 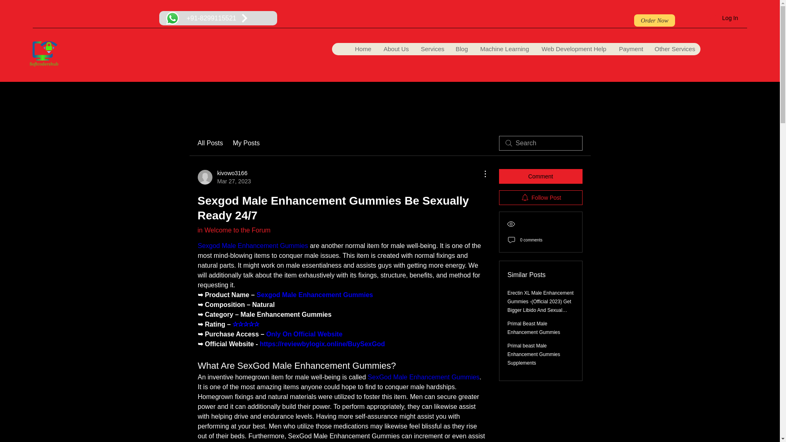 What do you see at coordinates (574, 49) in the screenshot?
I see `Other Services` at bounding box center [574, 49].